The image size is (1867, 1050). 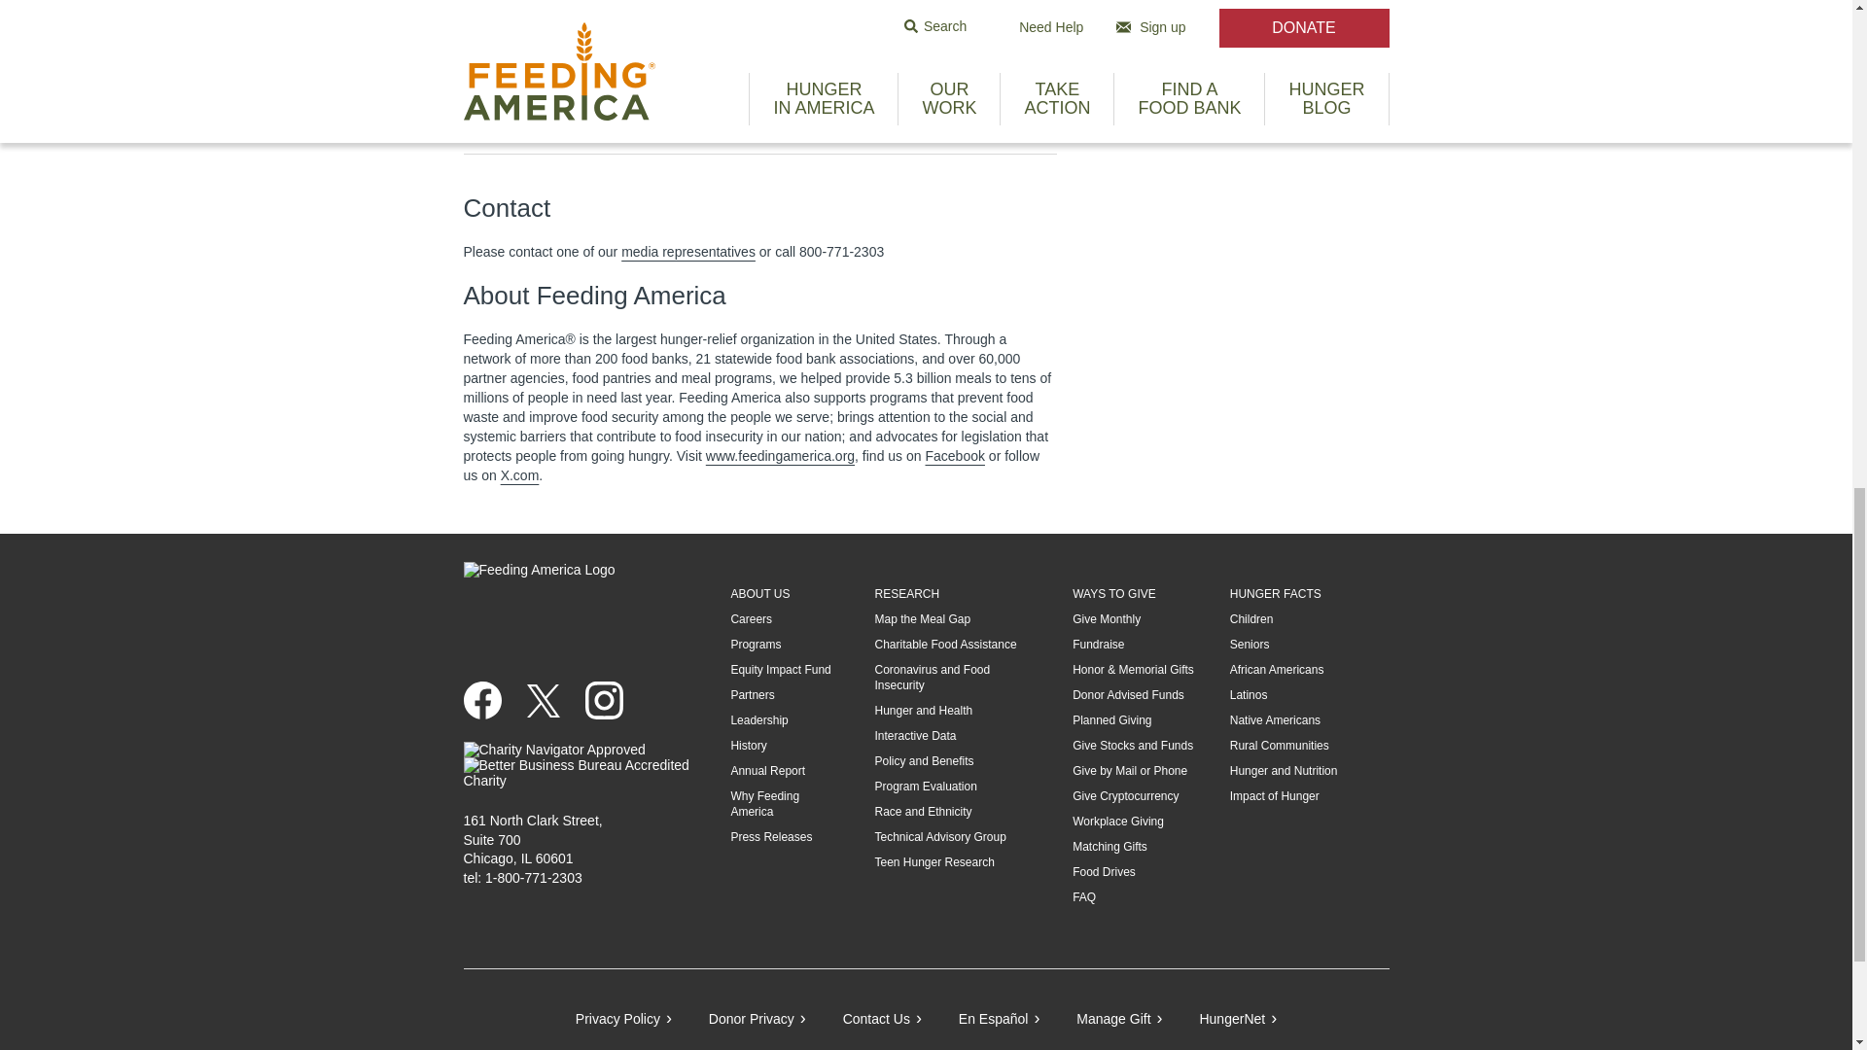 I want to click on media representatives, so click(x=688, y=251).